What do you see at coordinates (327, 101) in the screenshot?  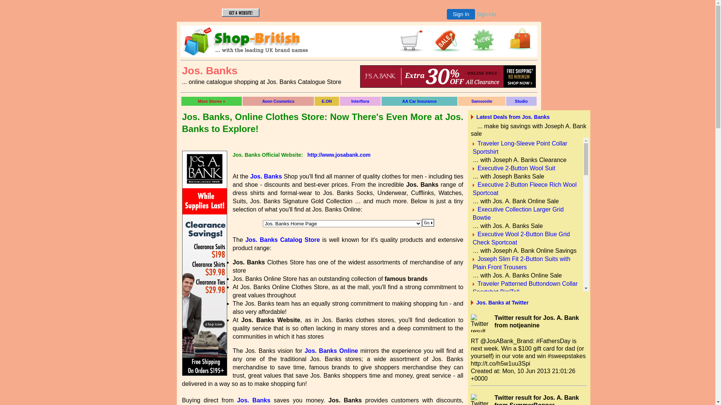 I see `E.ON` at bounding box center [327, 101].